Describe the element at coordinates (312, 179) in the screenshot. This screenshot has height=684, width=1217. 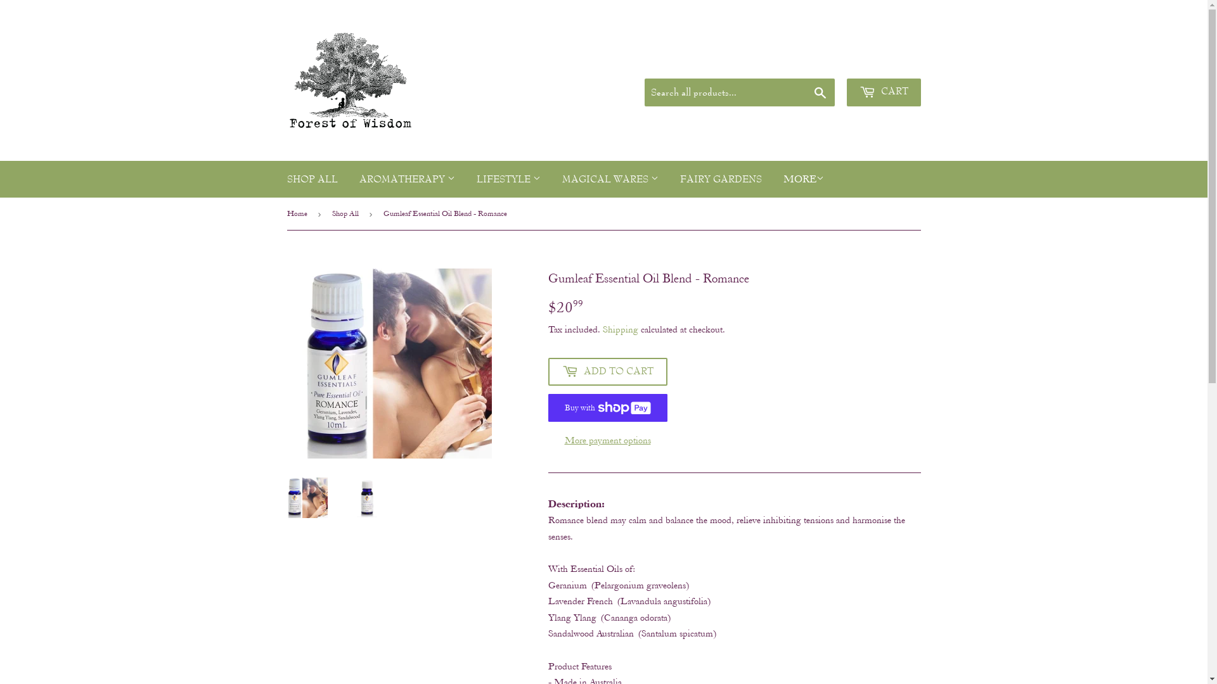
I see `SHOP ALL` at that location.